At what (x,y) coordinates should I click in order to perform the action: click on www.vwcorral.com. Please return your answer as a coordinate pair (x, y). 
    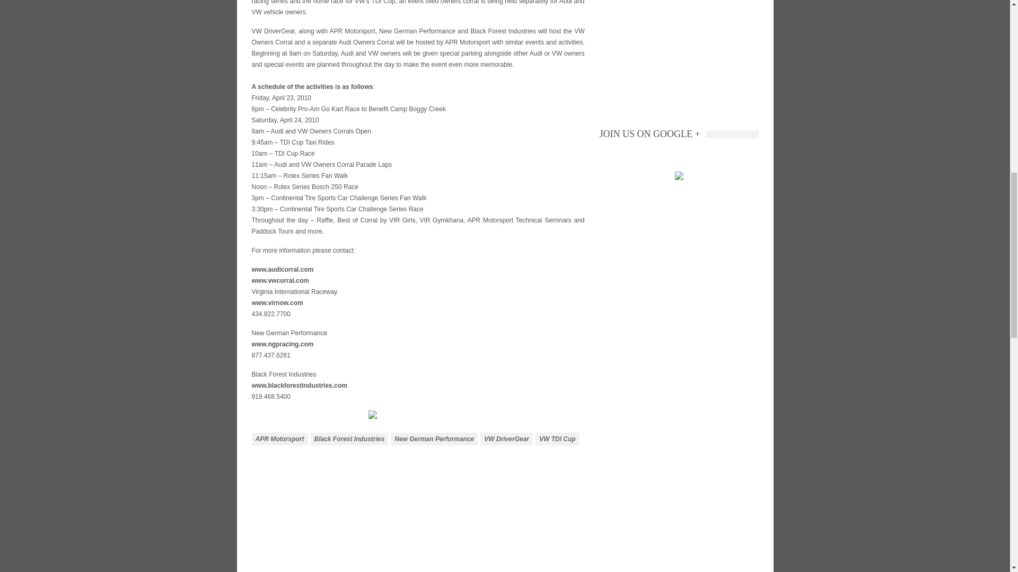
    Looking at the image, I should click on (280, 280).